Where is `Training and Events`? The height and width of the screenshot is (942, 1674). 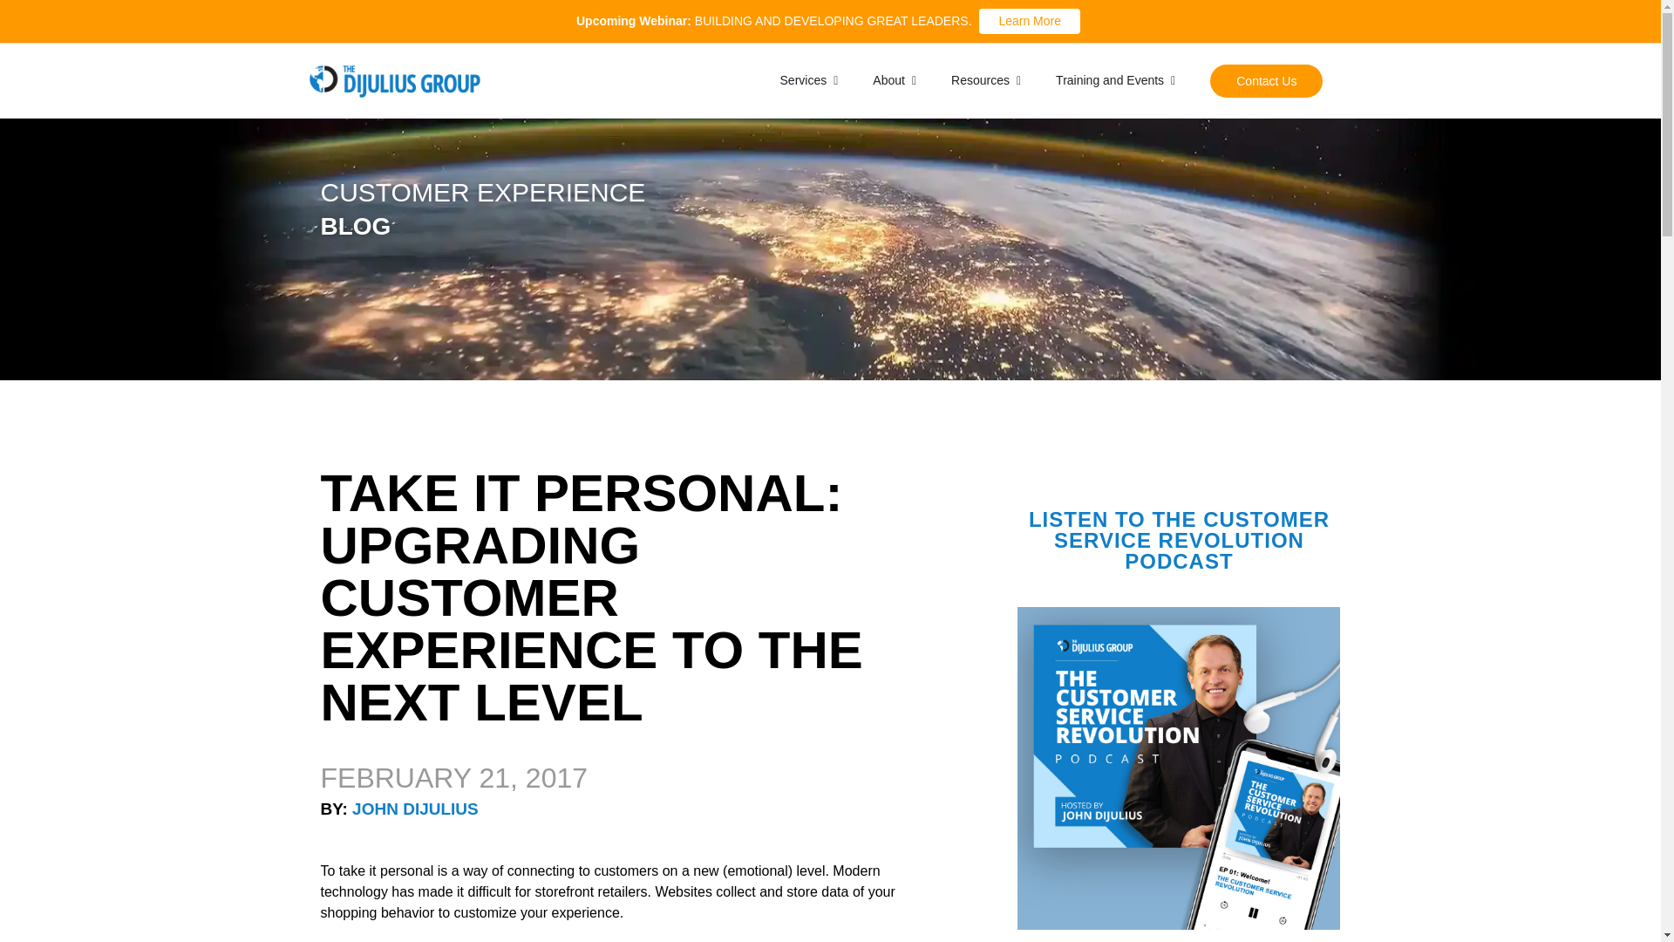 Training and Events is located at coordinates (1115, 80).